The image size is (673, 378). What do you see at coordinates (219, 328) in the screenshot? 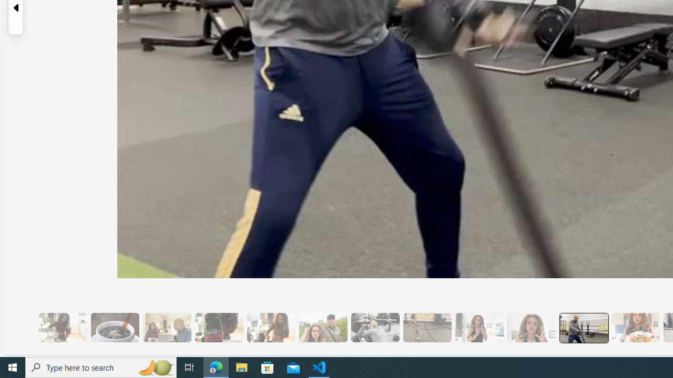
I see `6 Since Eating More Protein Her Training Has Improved` at bounding box center [219, 328].